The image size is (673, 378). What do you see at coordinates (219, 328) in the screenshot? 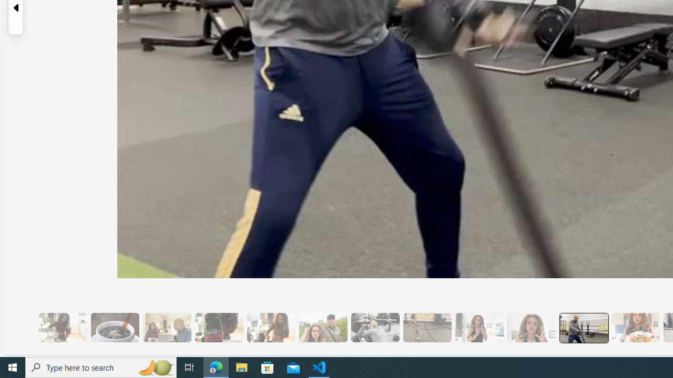
I see `6 Since Eating More Protein Her Training Has Improved` at bounding box center [219, 328].